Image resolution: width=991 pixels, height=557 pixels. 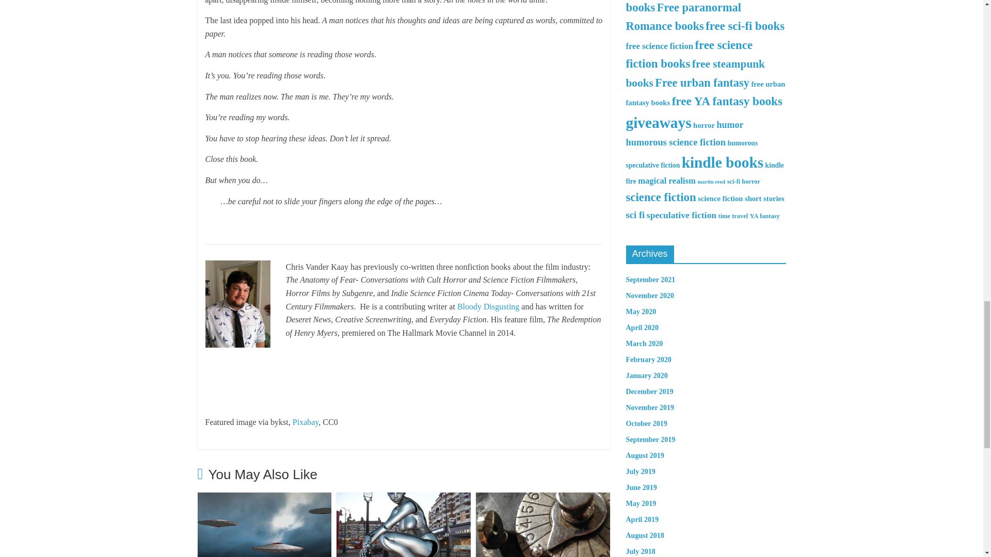 What do you see at coordinates (264, 499) in the screenshot?
I see `Life, Apathy, and Extraterrestrials` at bounding box center [264, 499].